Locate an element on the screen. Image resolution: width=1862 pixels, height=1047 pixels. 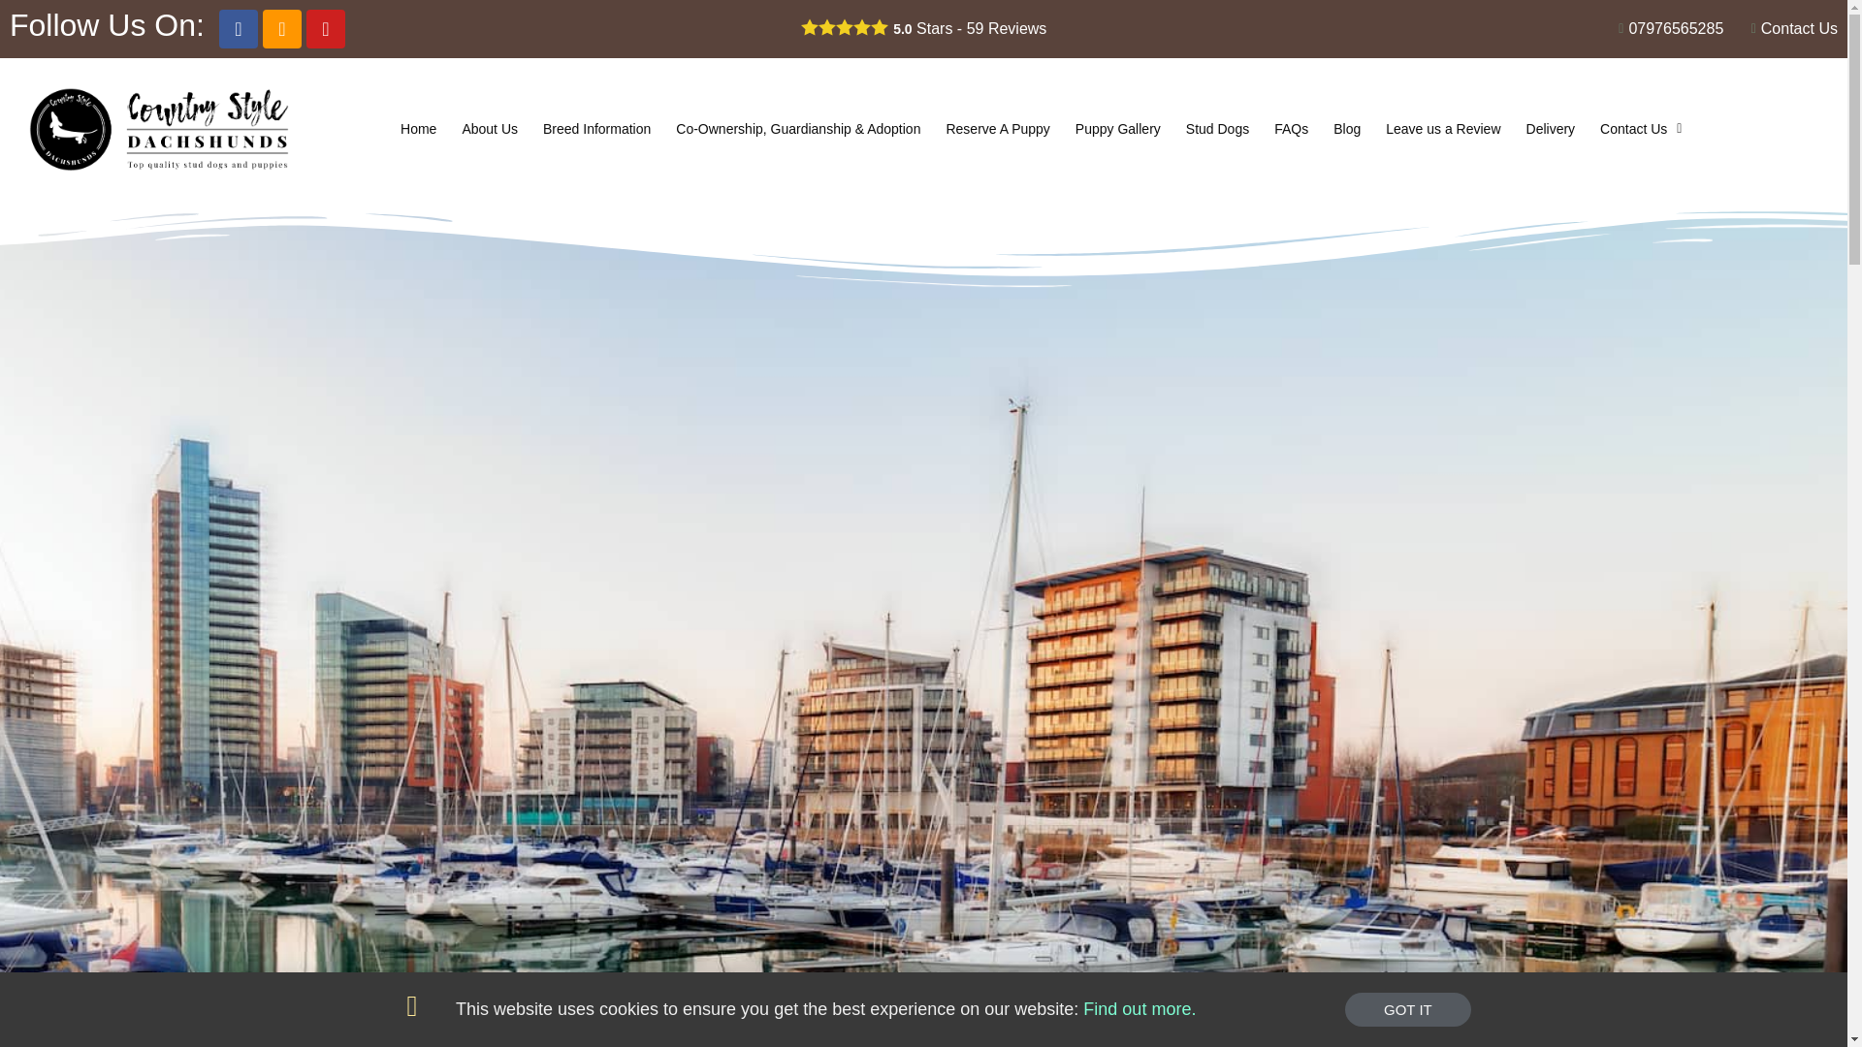
Puppy Gallery is located at coordinates (1117, 128).